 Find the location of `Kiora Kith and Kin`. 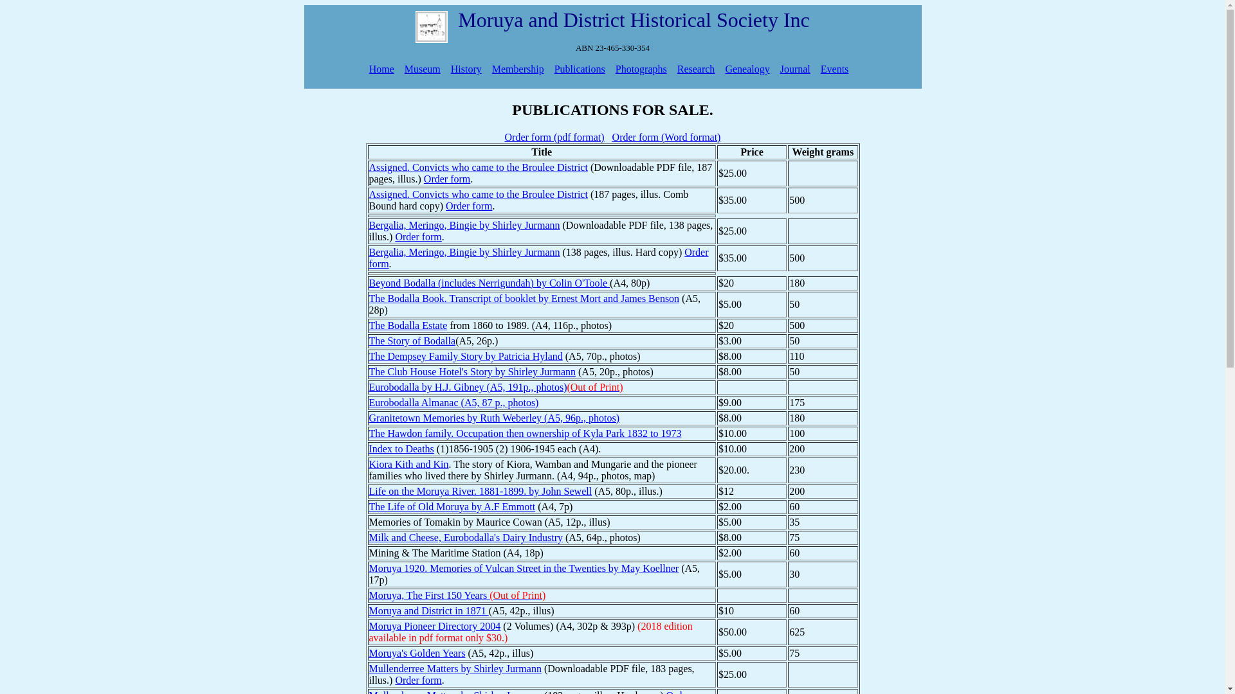

Kiora Kith and Kin is located at coordinates (409, 464).